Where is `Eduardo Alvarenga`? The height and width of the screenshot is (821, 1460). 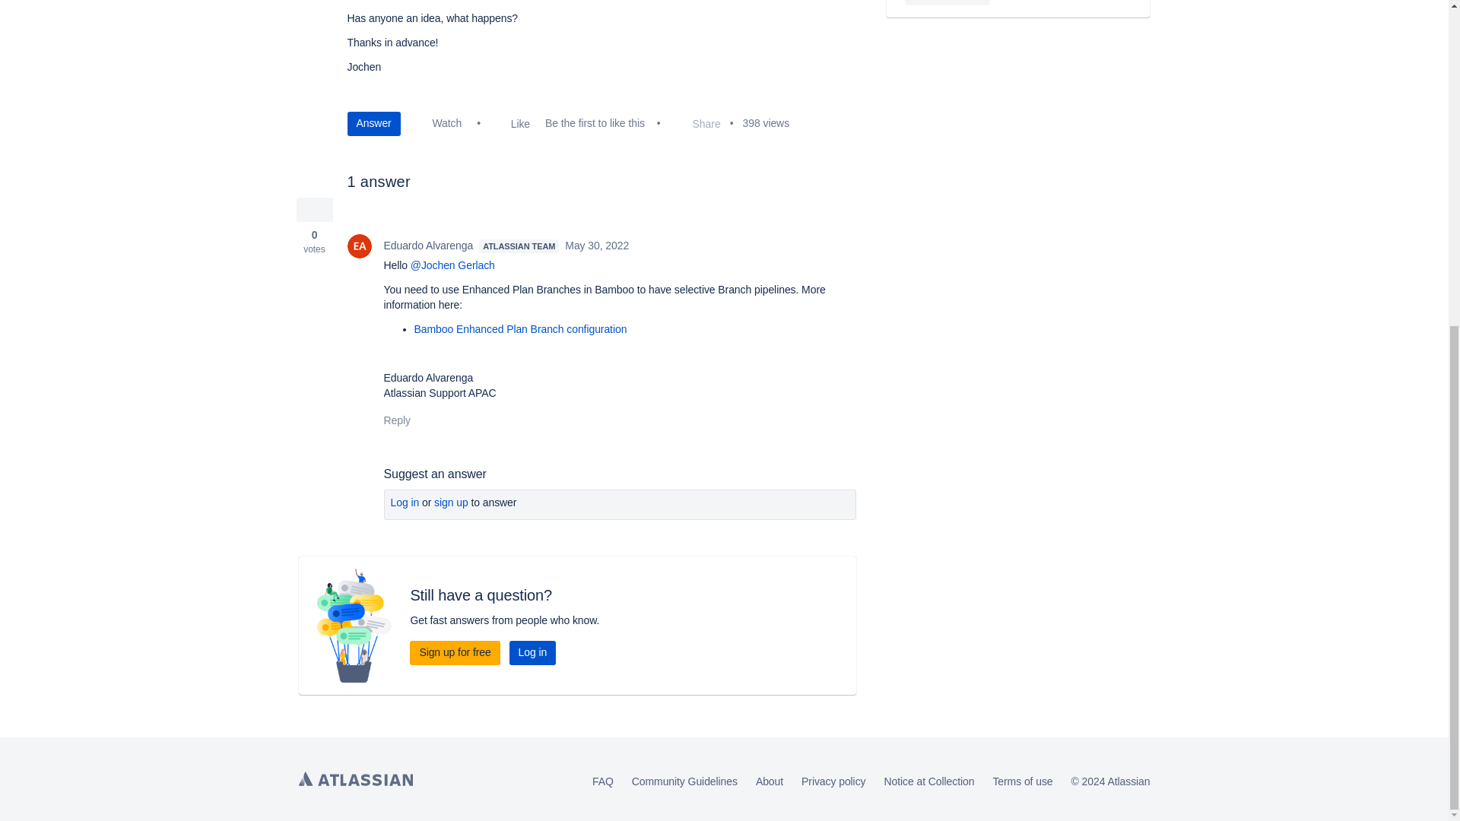
Eduardo Alvarenga is located at coordinates (359, 246).